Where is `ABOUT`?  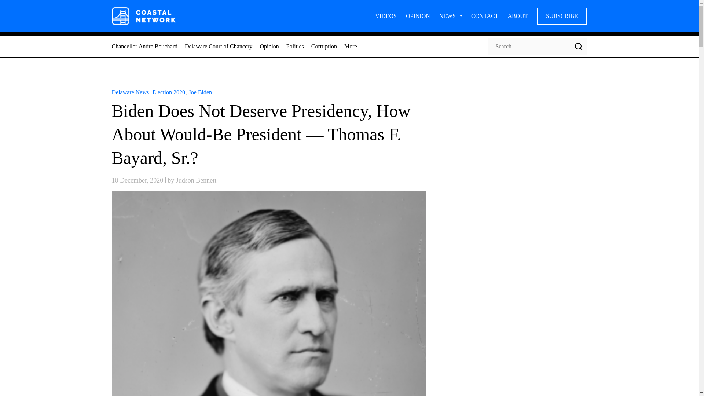
ABOUT is located at coordinates (517, 16).